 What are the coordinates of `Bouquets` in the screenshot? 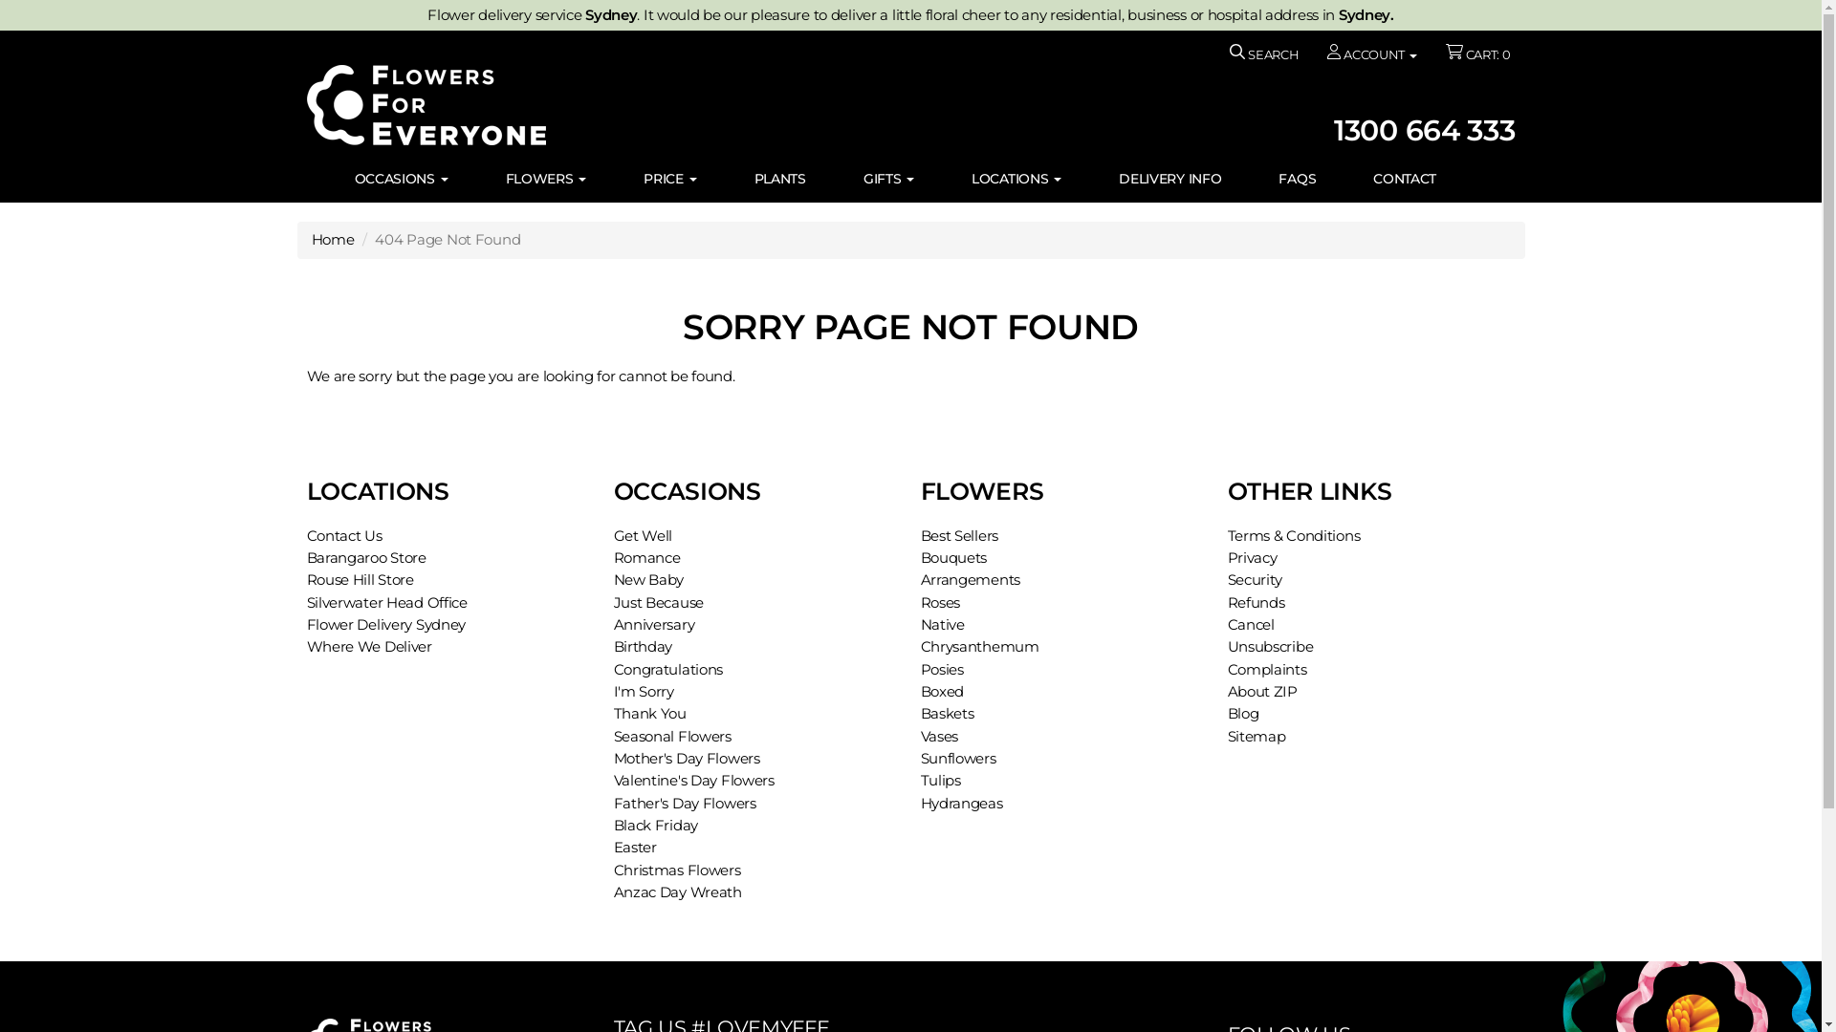 It's located at (953, 558).